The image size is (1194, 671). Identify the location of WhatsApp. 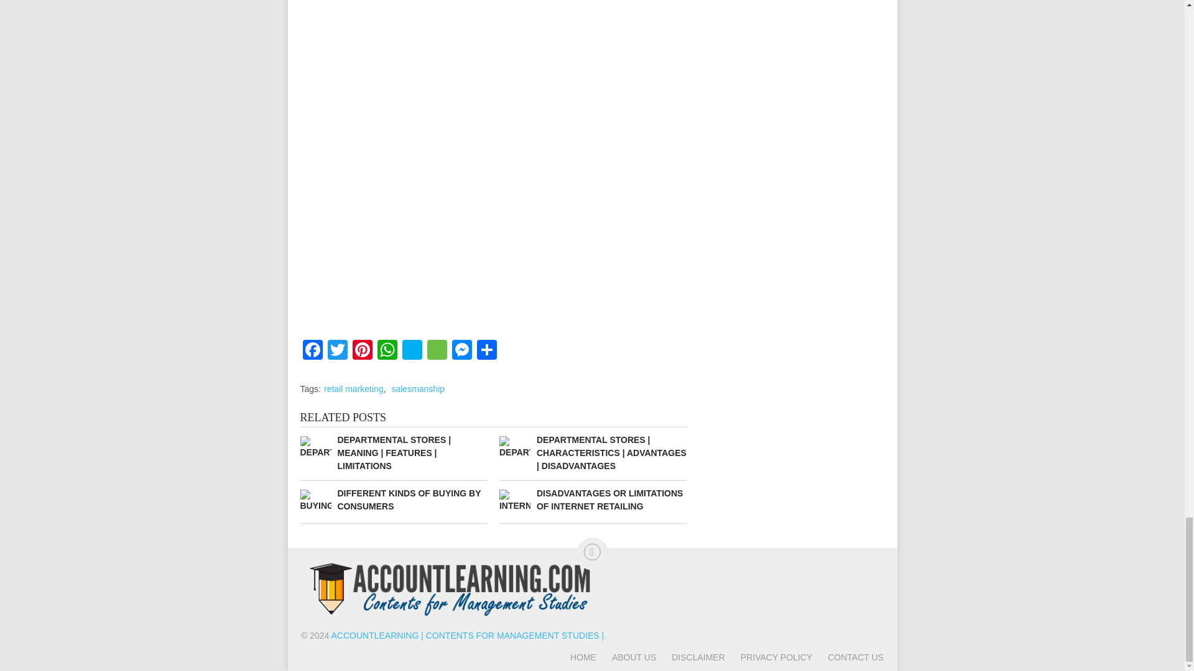
(387, 351).